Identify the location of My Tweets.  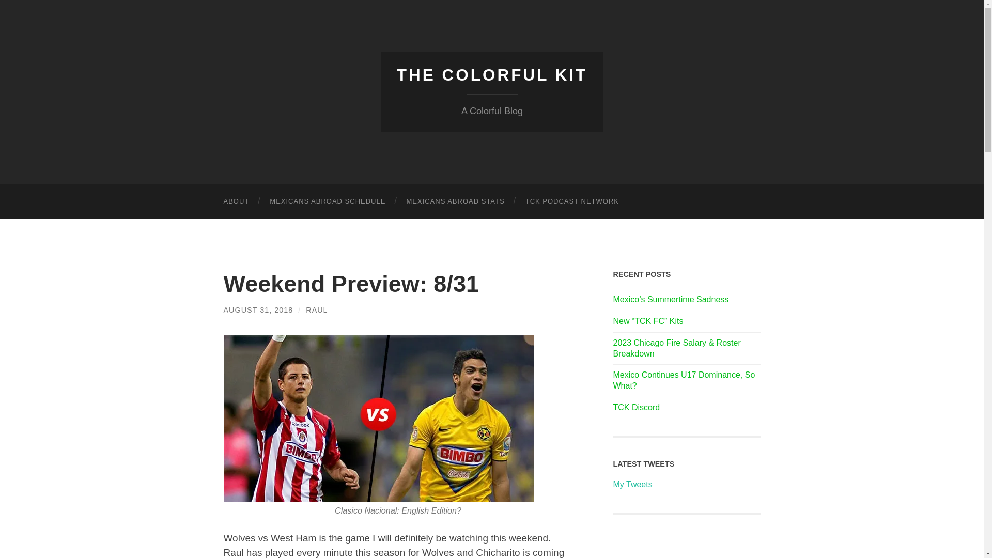
(632, 484).